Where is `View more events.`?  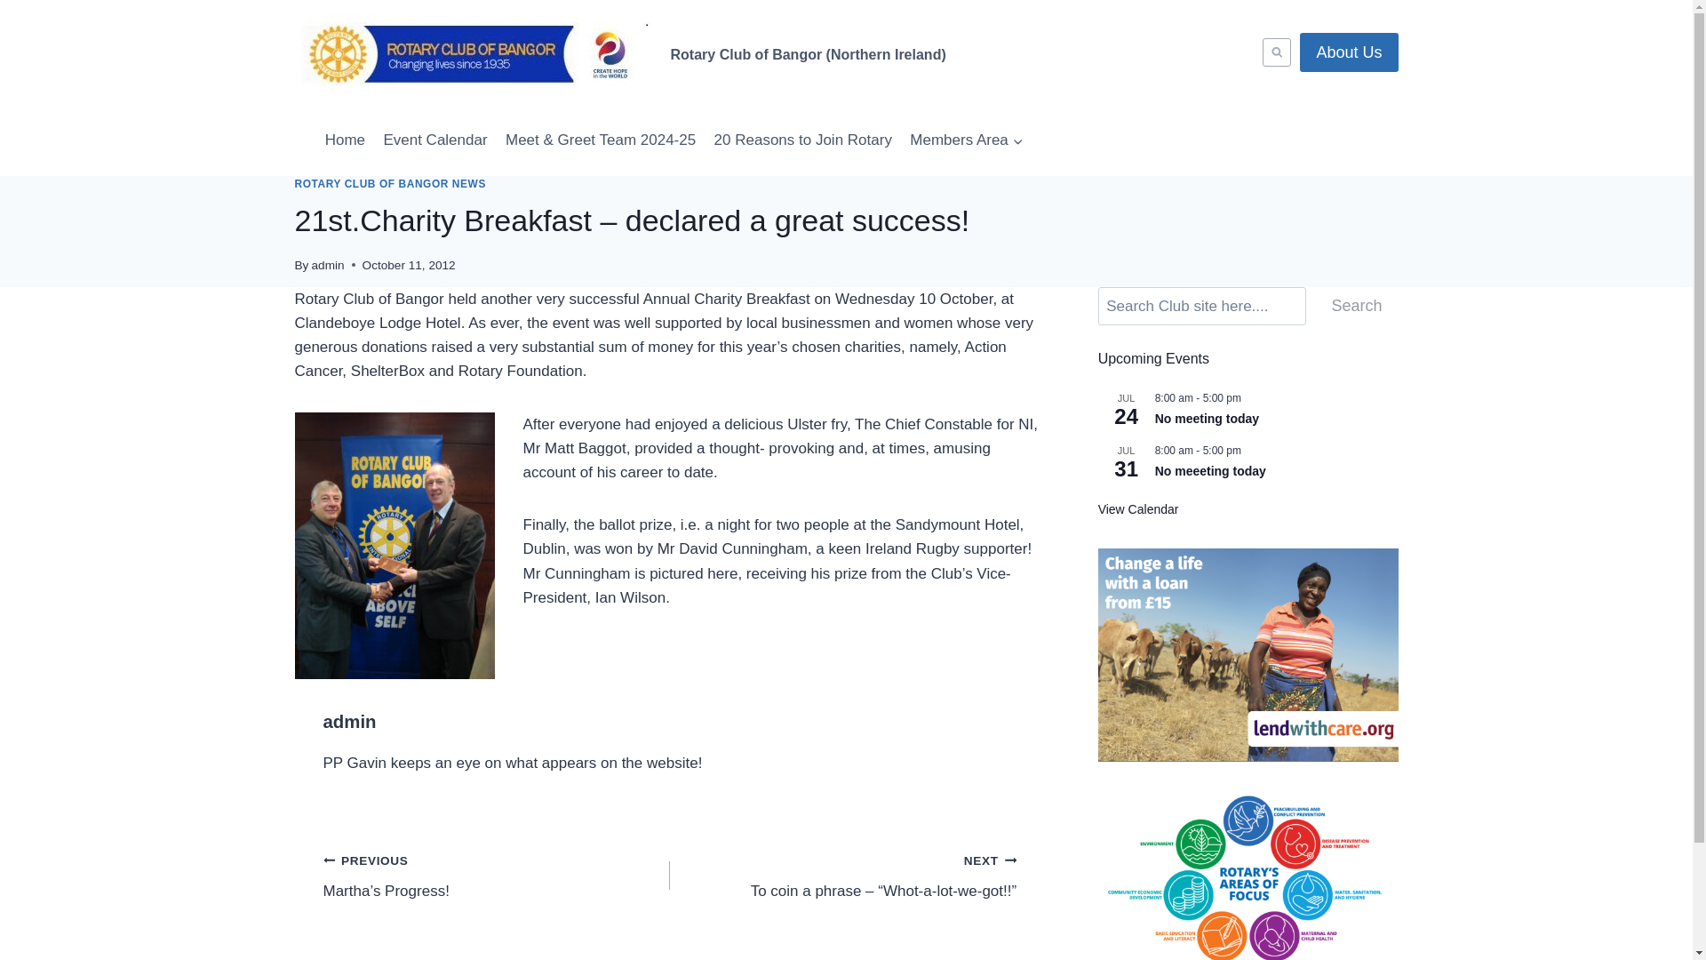 View more events. is located at coordinates (1138, 509).